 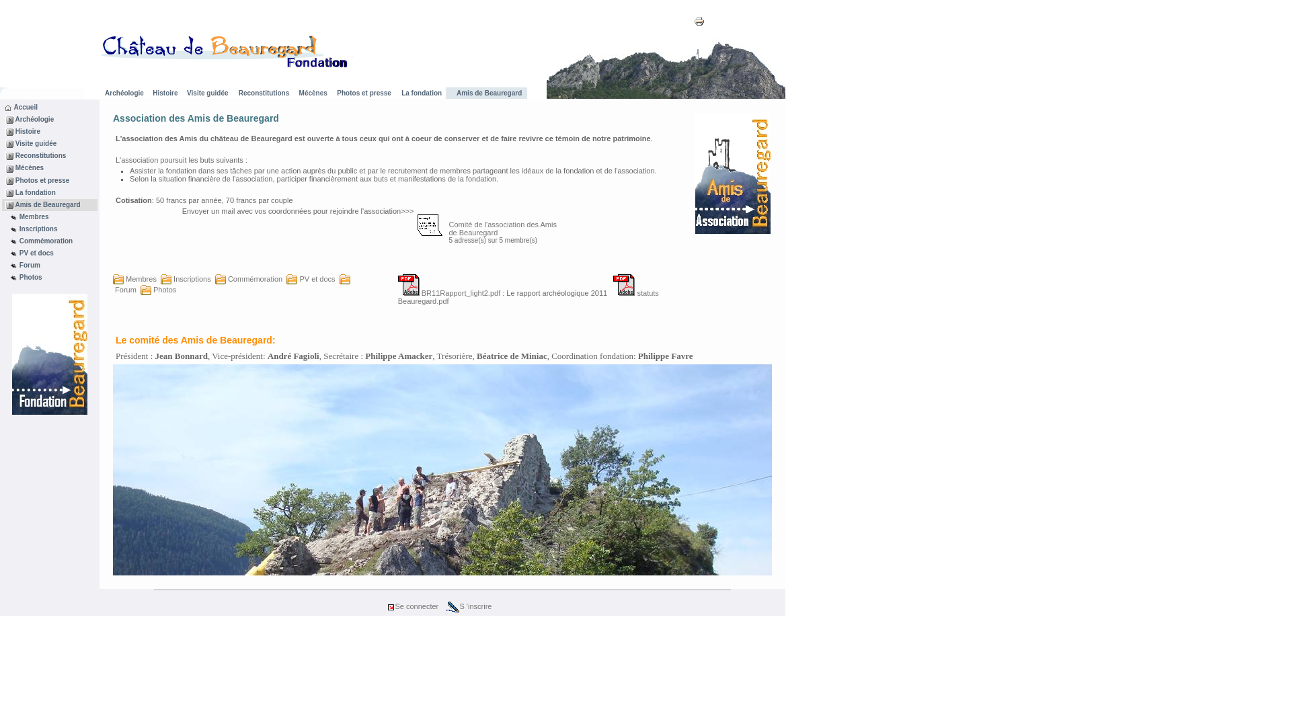 What do you see at coordinates (413, 606) in the screenshot?
I see `Se connecter` at bounding box center [413, 606].